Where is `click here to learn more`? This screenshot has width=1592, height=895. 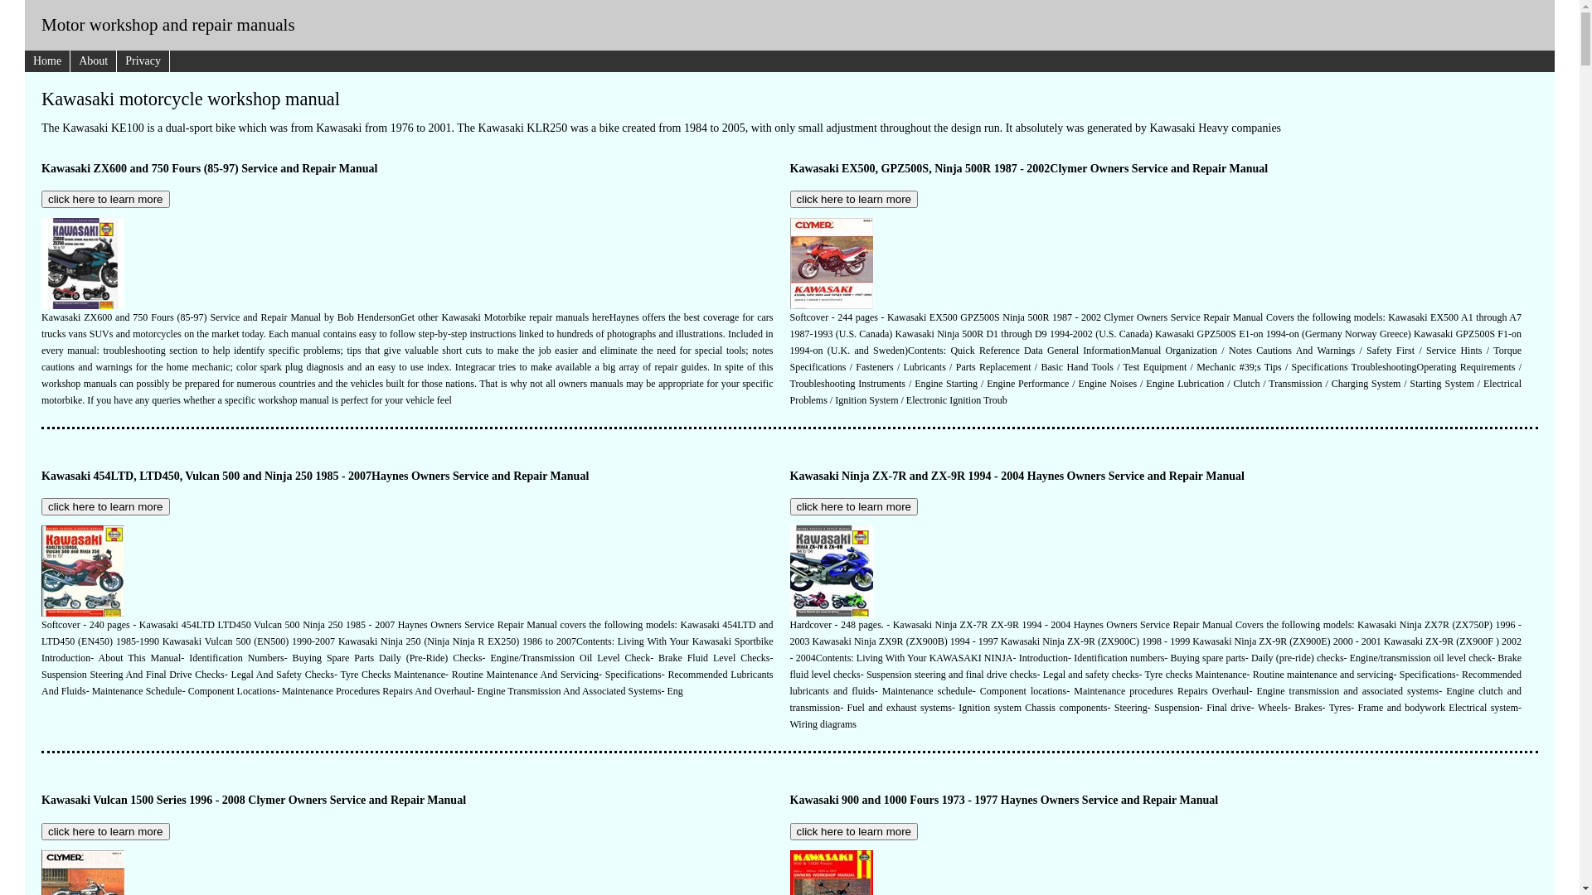
click here to learn more is located at coordinates (854, 832).